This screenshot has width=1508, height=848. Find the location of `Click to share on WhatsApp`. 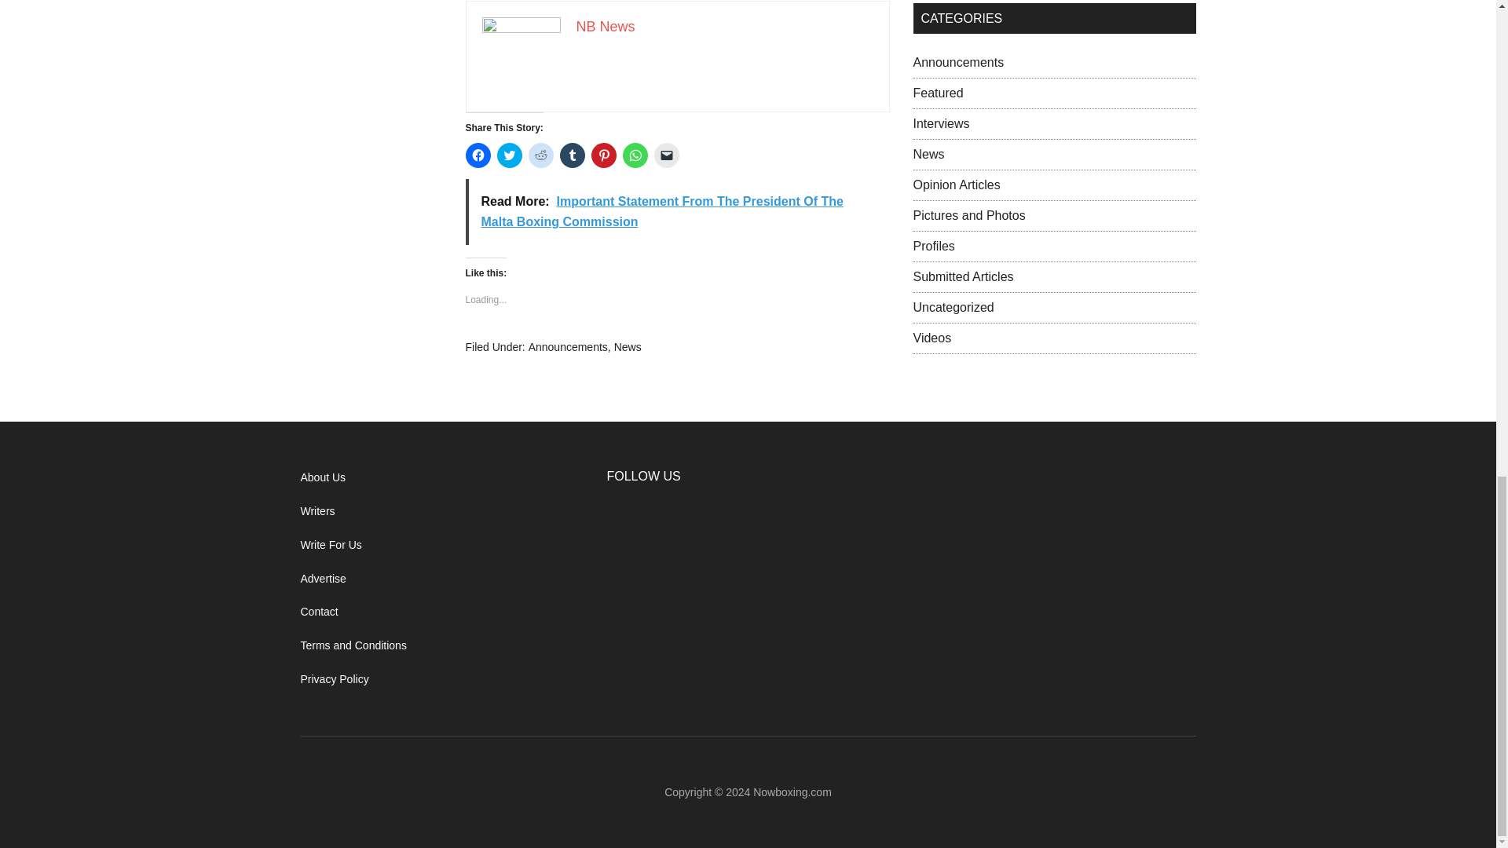

Click to share on WhatsApp is located at coordinates (634, 155).